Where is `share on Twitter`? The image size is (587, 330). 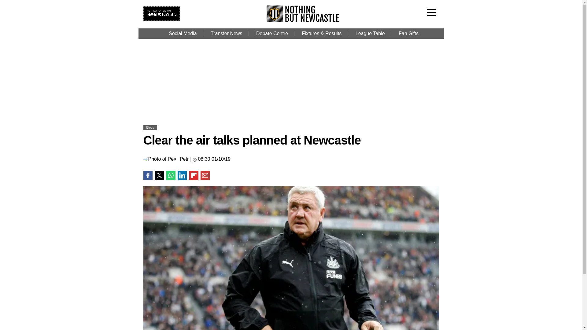 share on Twitter is located at coordinates (159, 175).